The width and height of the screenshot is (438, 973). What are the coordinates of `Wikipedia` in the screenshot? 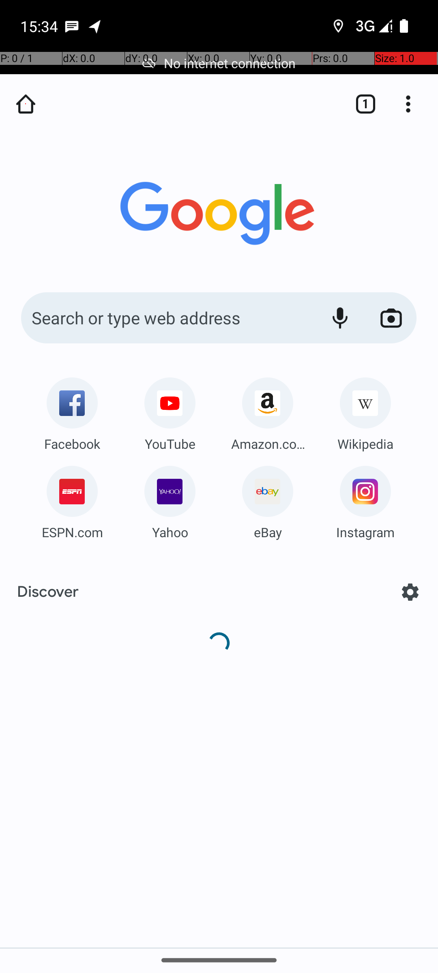 It's located at (365, 444).